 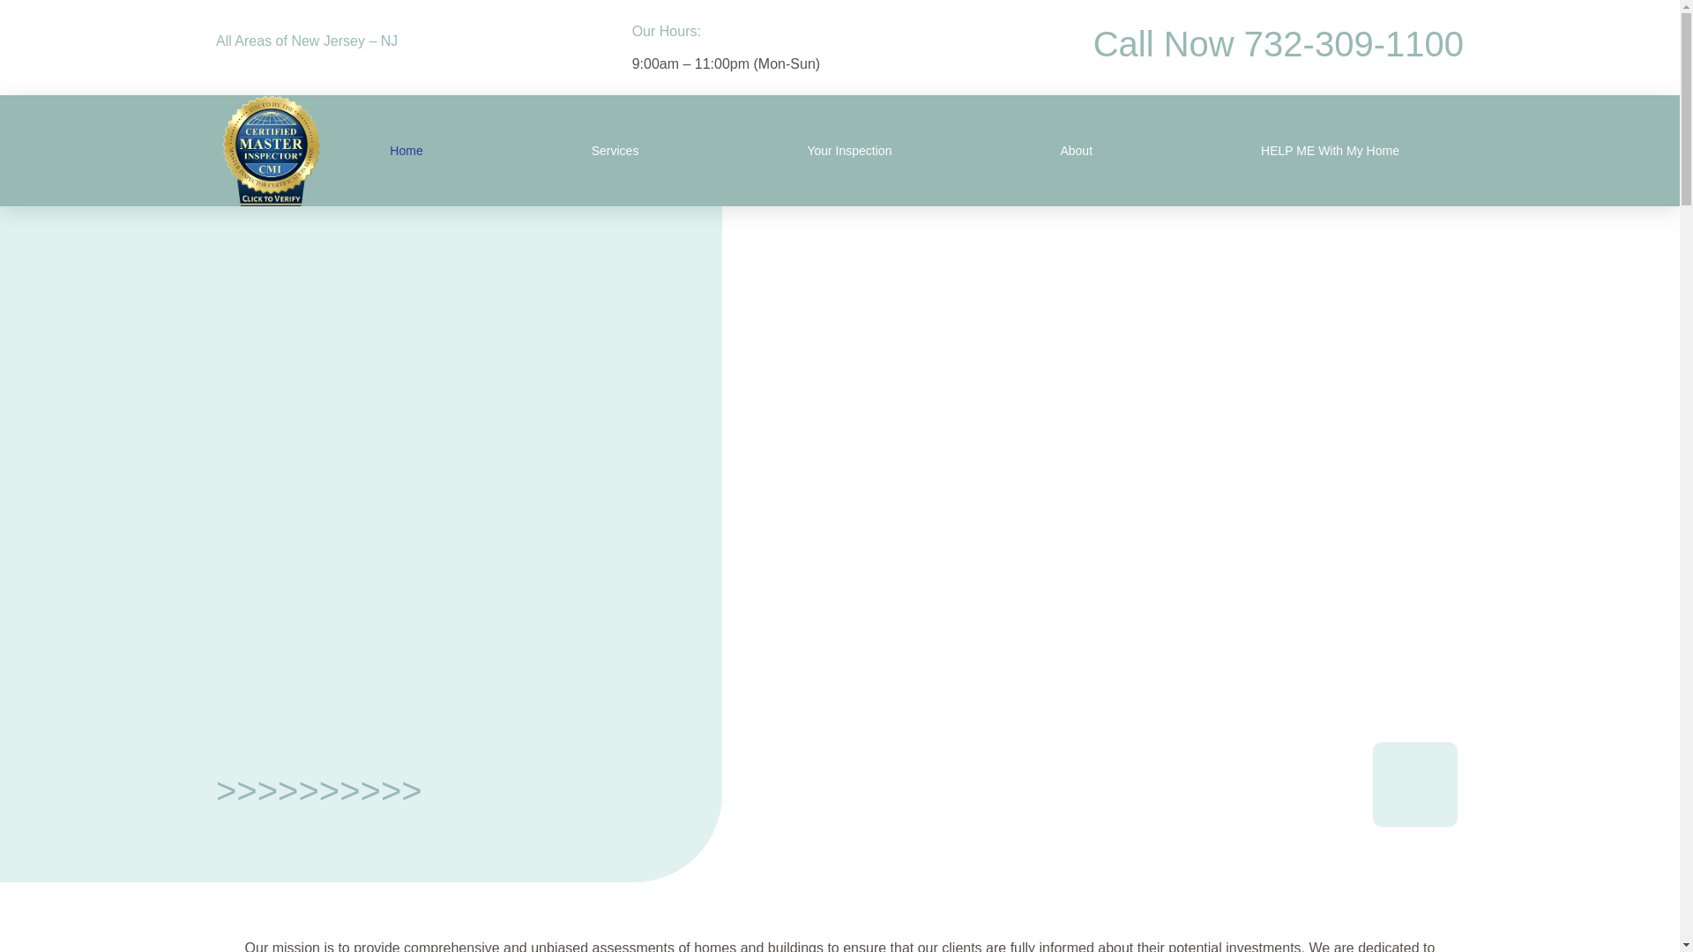 What do you see at coordinates (615, 151) in the screenshot?
I see `Services` at bounding box center [615, 151].